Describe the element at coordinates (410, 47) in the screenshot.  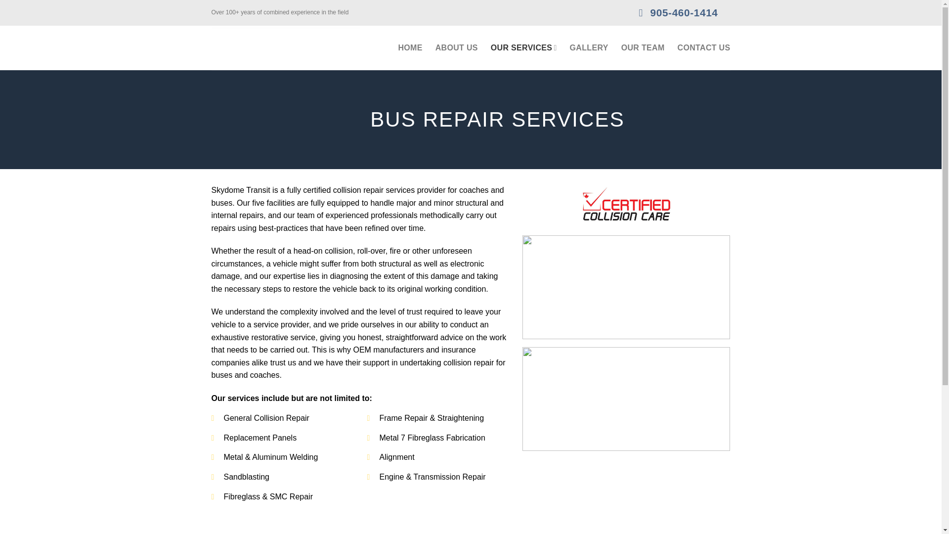
I see `HOME` at that location.